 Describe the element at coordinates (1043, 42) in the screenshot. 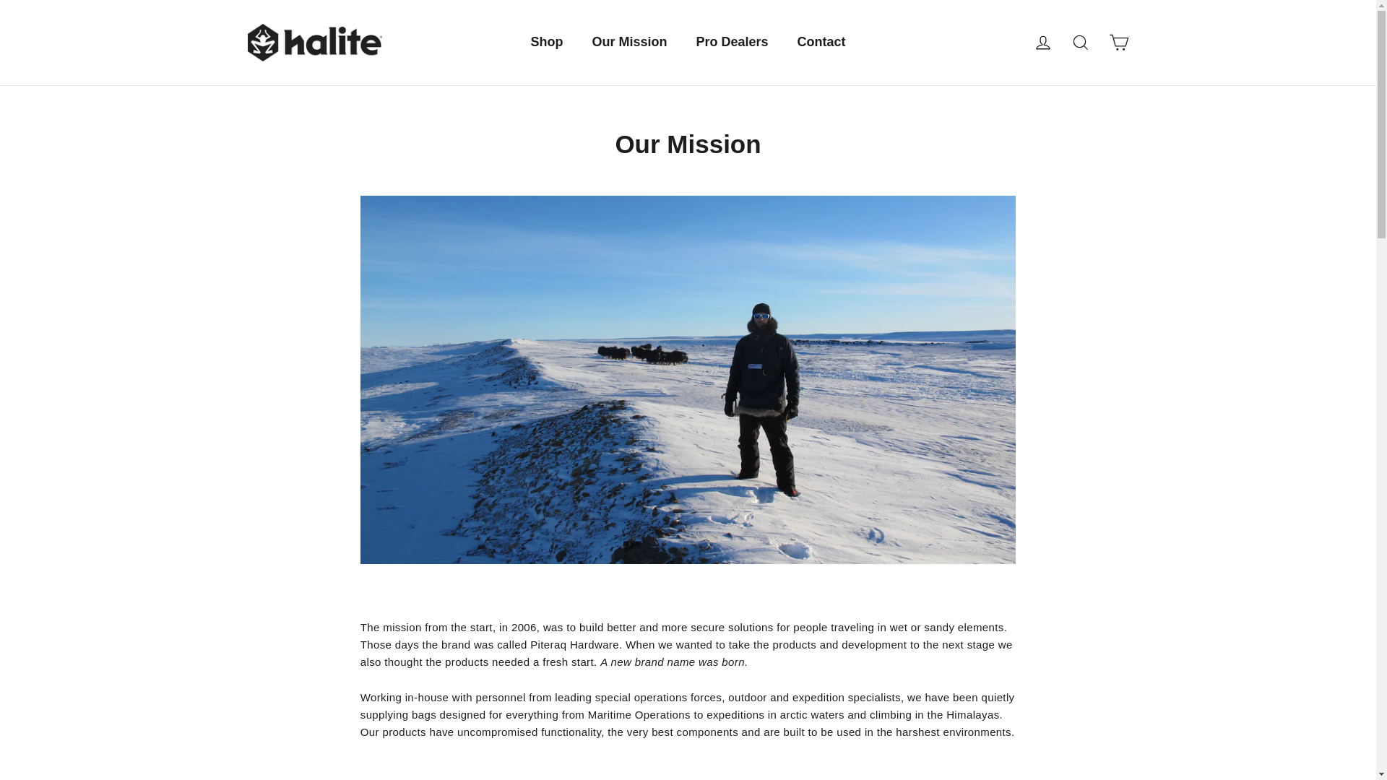

I see `Log in` at that location.